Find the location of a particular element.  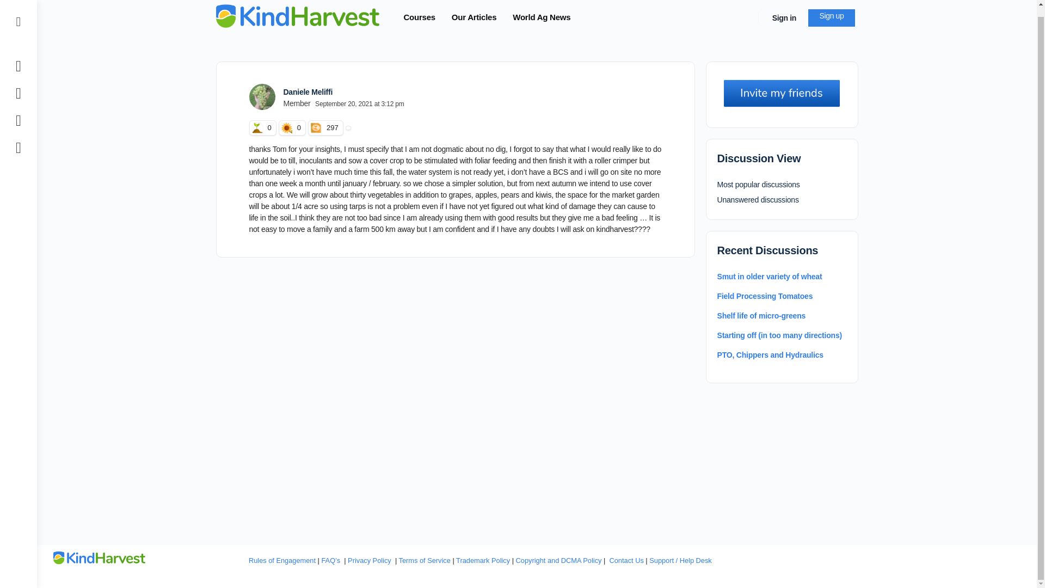

Most popular discussions is located at coordinates (759, 184).